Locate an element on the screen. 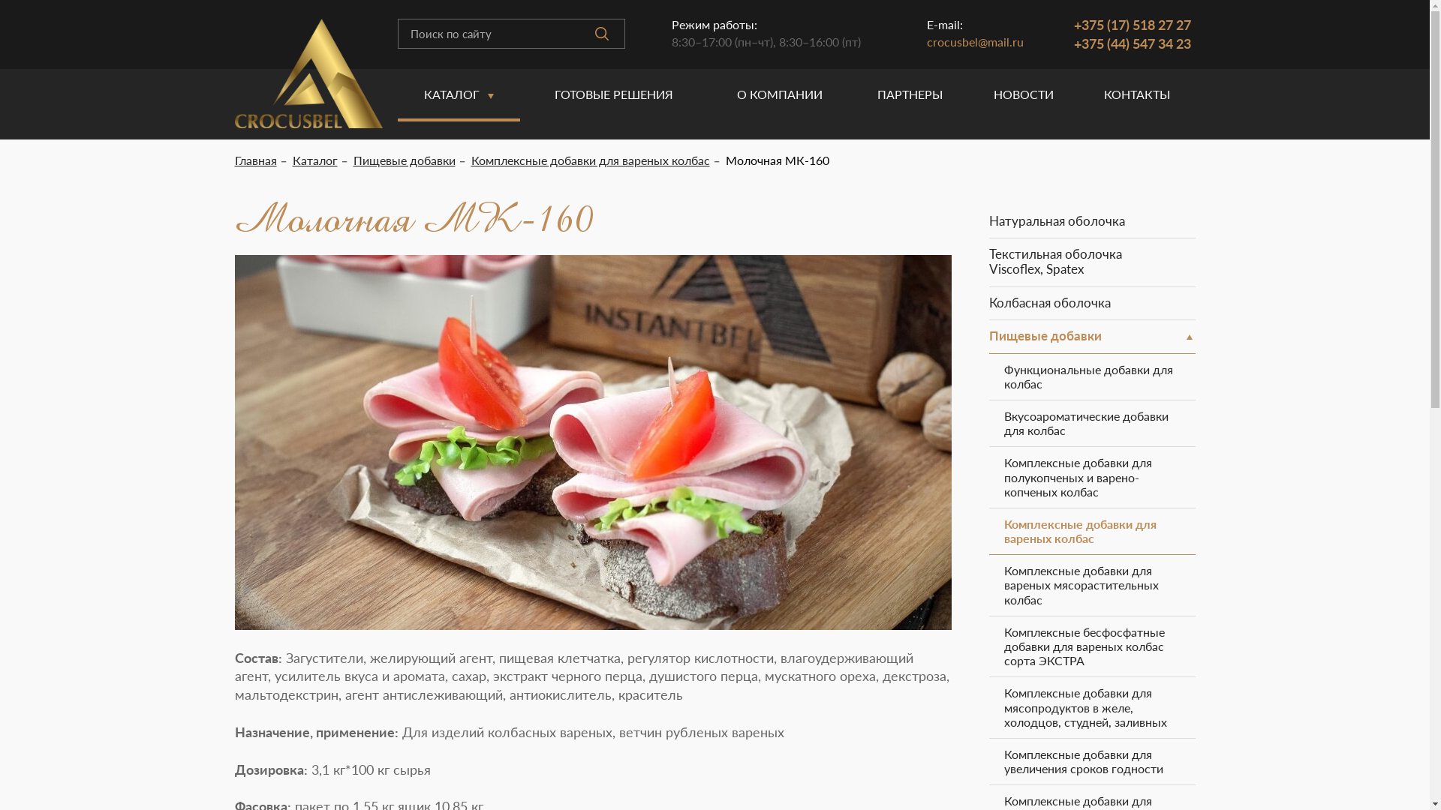  crocusbel@mail.ru is located at coordinates (976, 42).